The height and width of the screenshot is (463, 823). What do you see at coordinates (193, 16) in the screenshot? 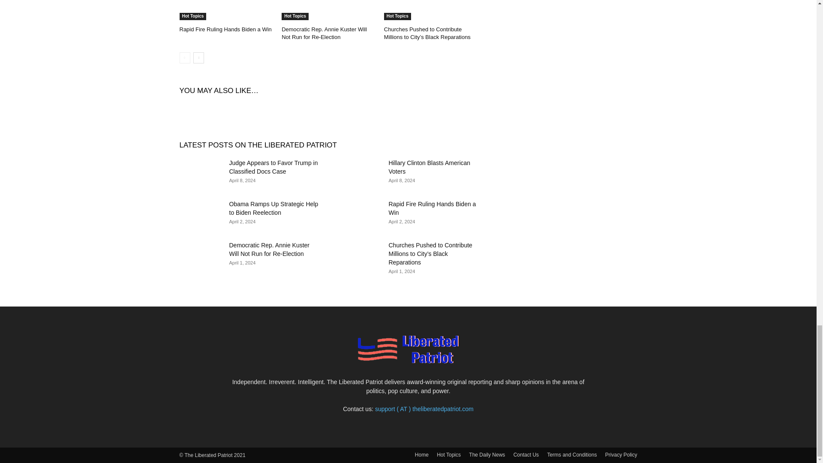
I see `Hot Topics` at bounding box center [193, 16].